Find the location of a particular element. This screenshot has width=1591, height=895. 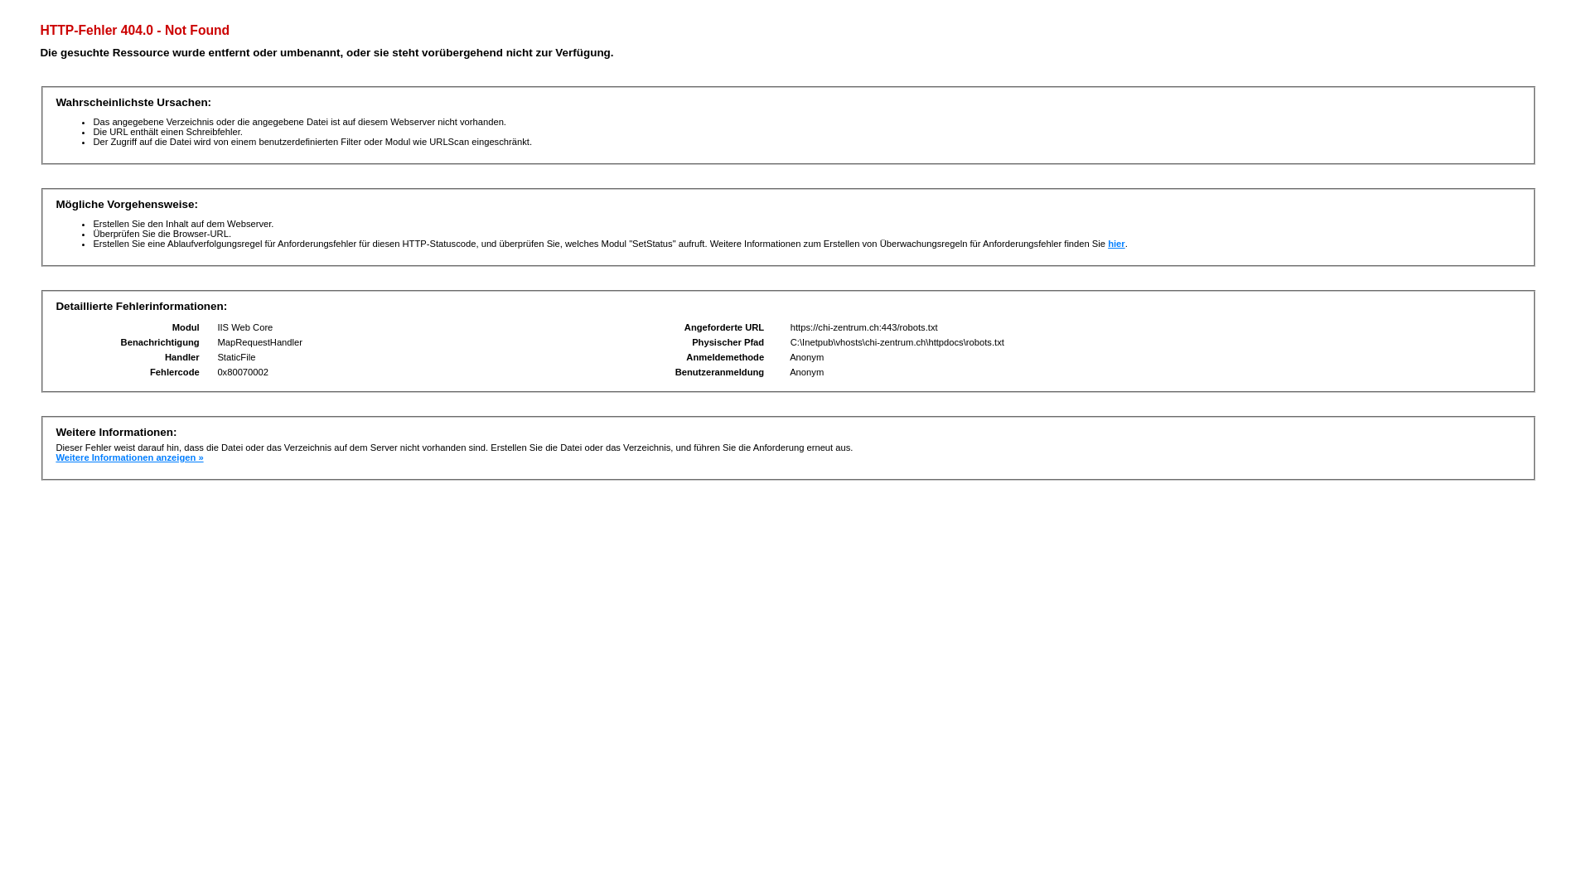

hier is located at coordinates (1117, 244).